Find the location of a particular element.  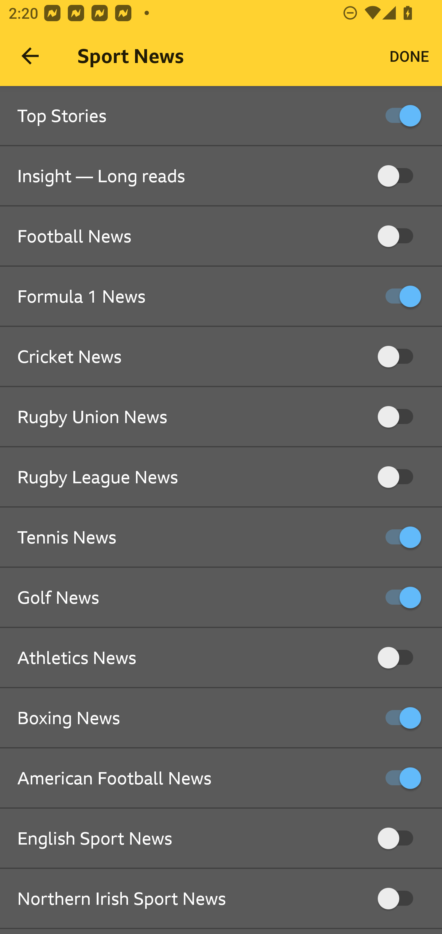

Navigate up is located at coordinates (30, 56).